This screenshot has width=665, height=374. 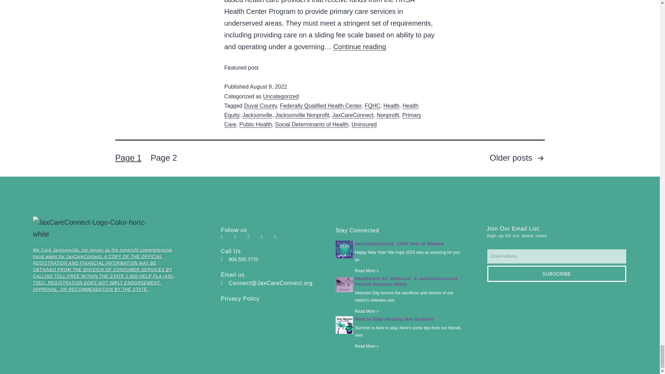 I want to click on JaxCareConnect-Logo-Color-horiz-white, so click(x=93, y=228).